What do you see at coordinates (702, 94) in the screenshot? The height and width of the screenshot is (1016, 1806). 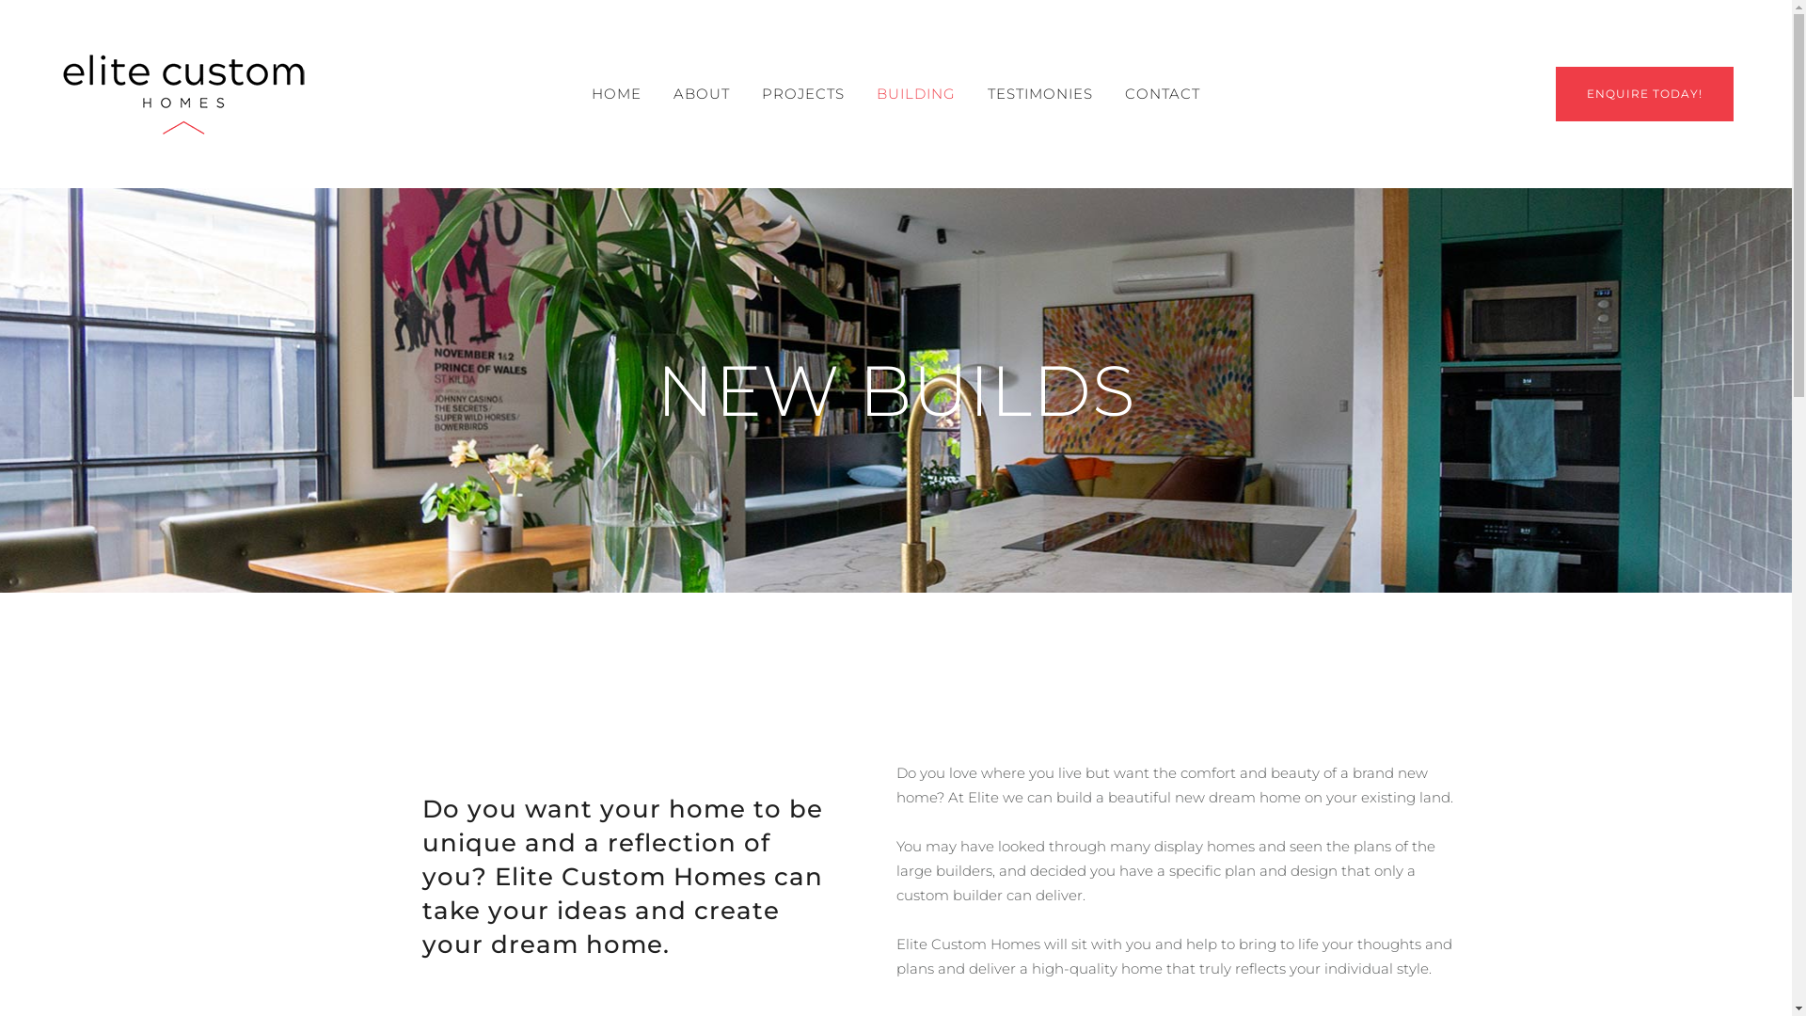 I see `ABOUT` at bounding box center [702, 94].